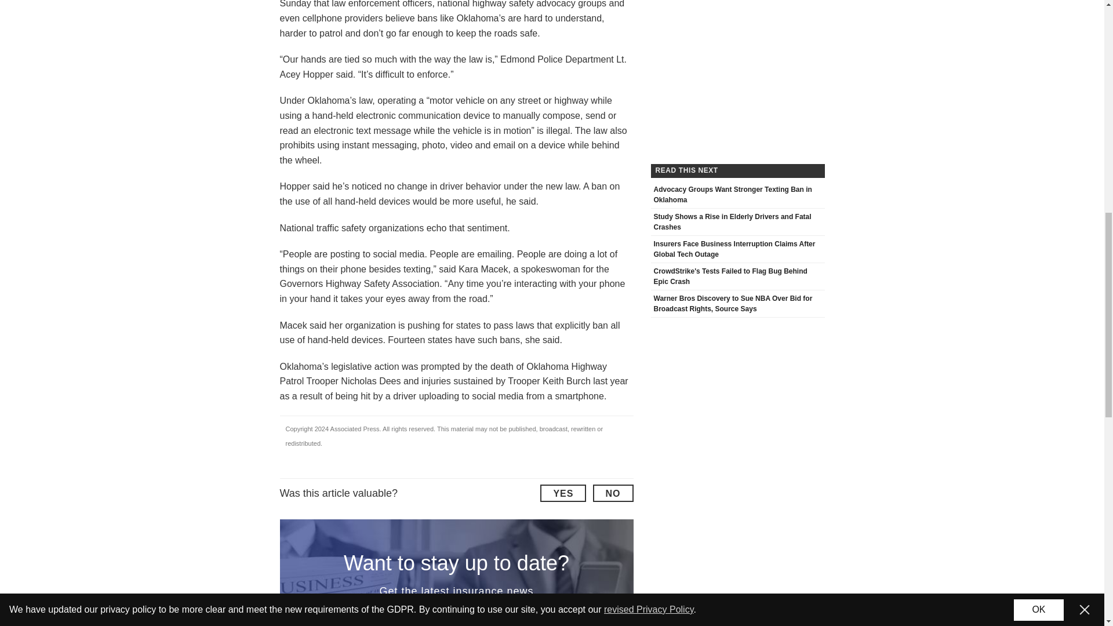 This screenshot has height=626, width=1113. Describe the element at coordinates (563, 493) in the screenshot. I see `YES` at that location.